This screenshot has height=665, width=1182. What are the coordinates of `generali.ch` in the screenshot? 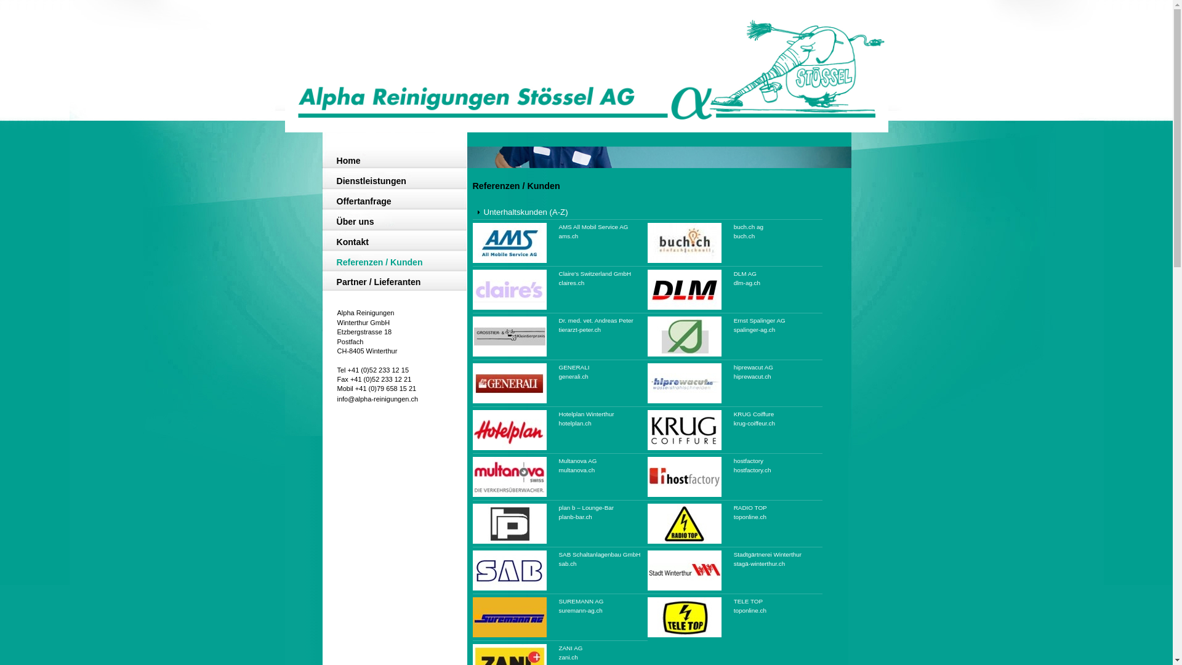 It's located at (574, 377).